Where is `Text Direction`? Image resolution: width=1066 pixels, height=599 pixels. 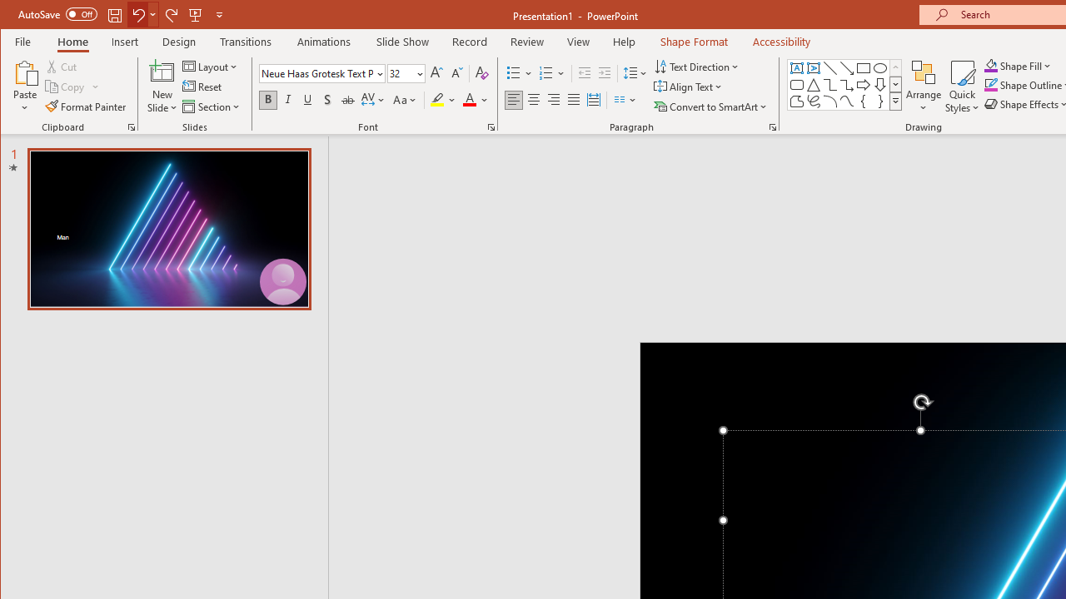
Text Direction is located at coordinates (698, 67).